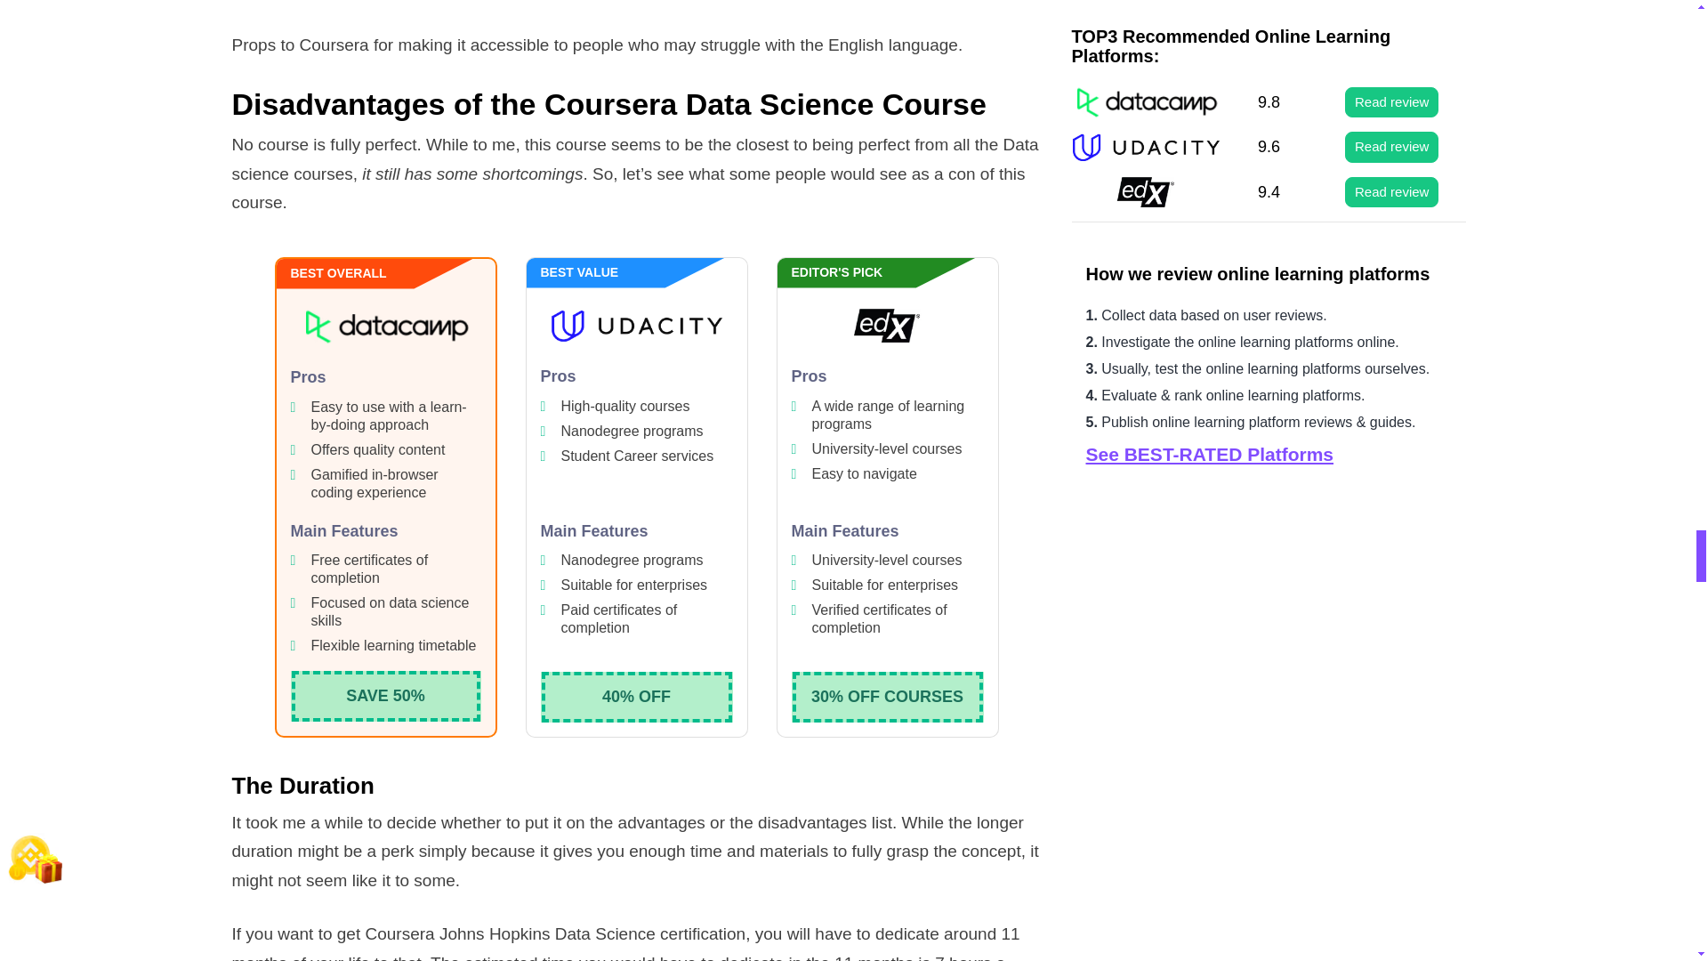 The width and height of the screenshot is (1708, 961). Describe the element at coordinates (386, 326) in the screenshot. I see `DataCamp Review` at that location.